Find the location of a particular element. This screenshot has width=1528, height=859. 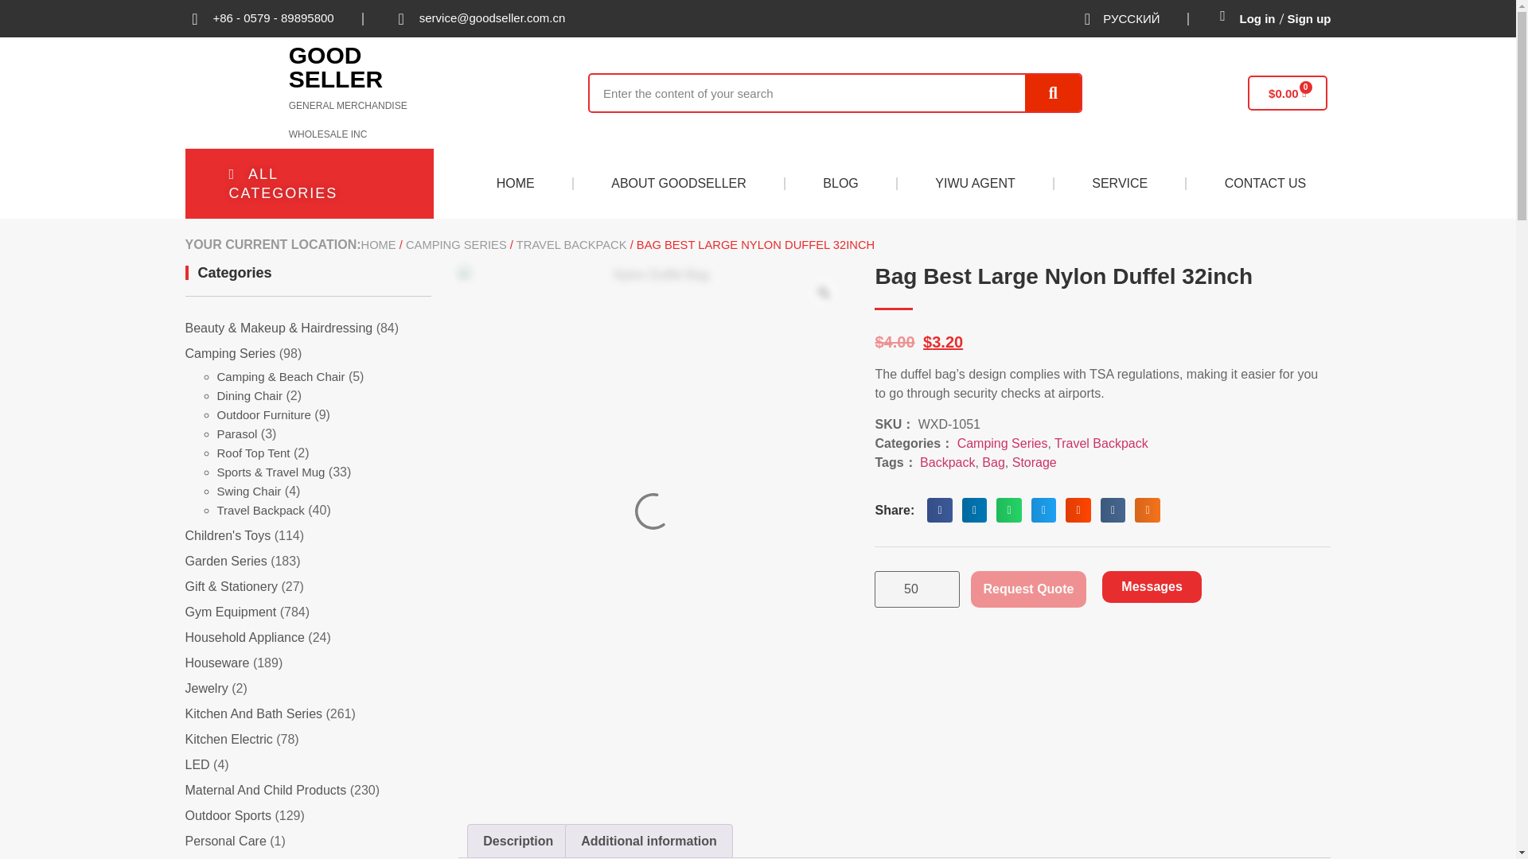

GOOD SELLER is located at coordinates (336, 67).